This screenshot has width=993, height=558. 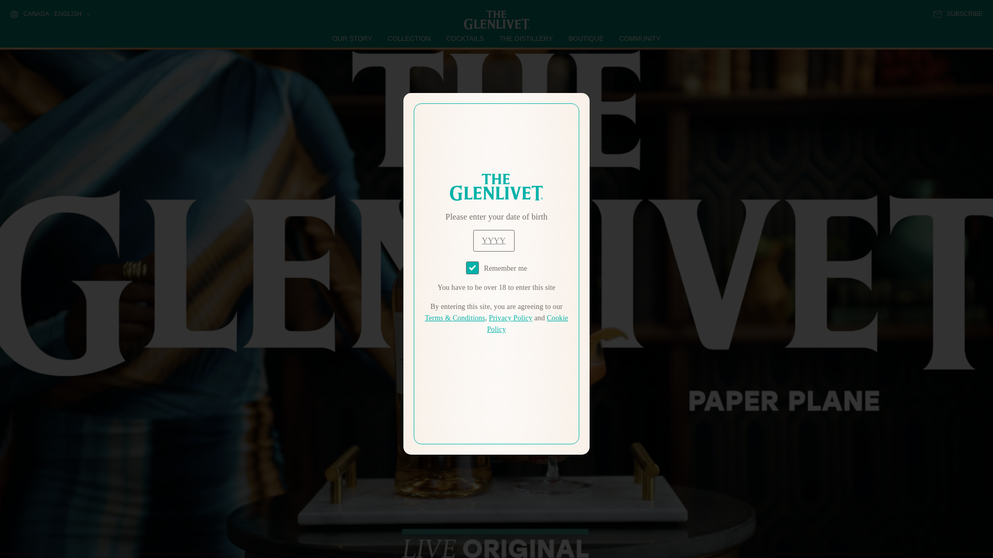 I want to click on OUR STORY, so click(x=353, y=38).